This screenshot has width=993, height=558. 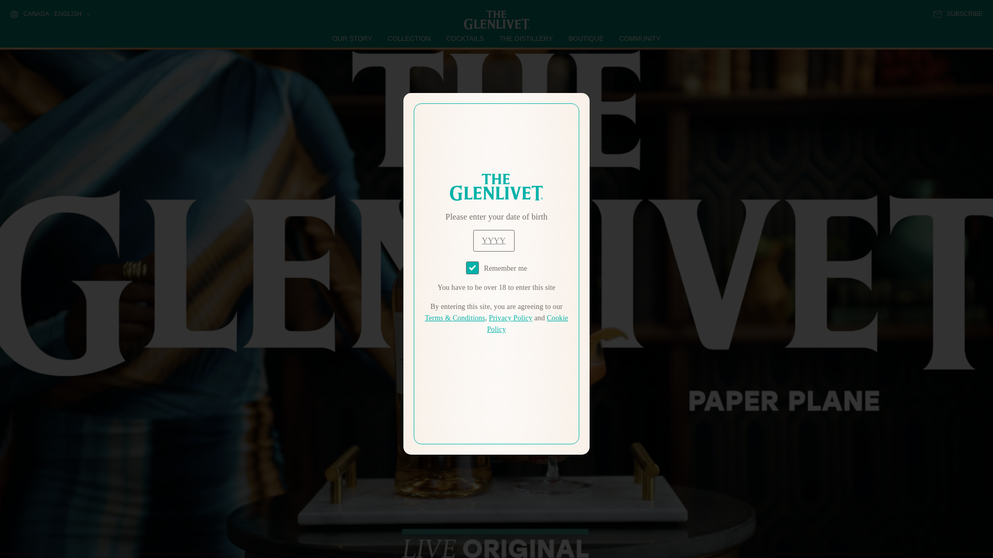 I want to click on OUR STORY, so click(x=353, y=38).